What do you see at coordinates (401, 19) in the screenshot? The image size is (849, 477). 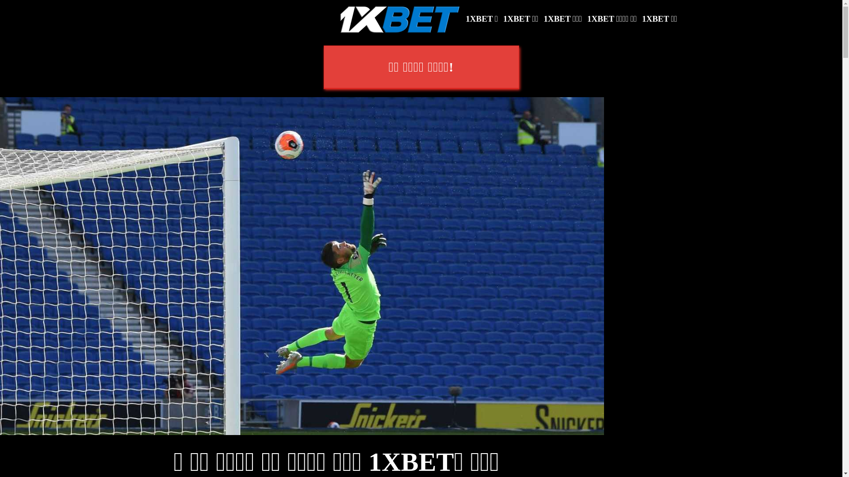 I see `1xbet-korea-app.com` at bounding box center [401, 19].